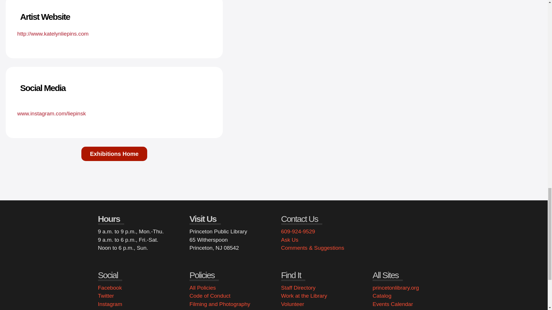  I want to click on Exhibitions Home, so click(114, 154).